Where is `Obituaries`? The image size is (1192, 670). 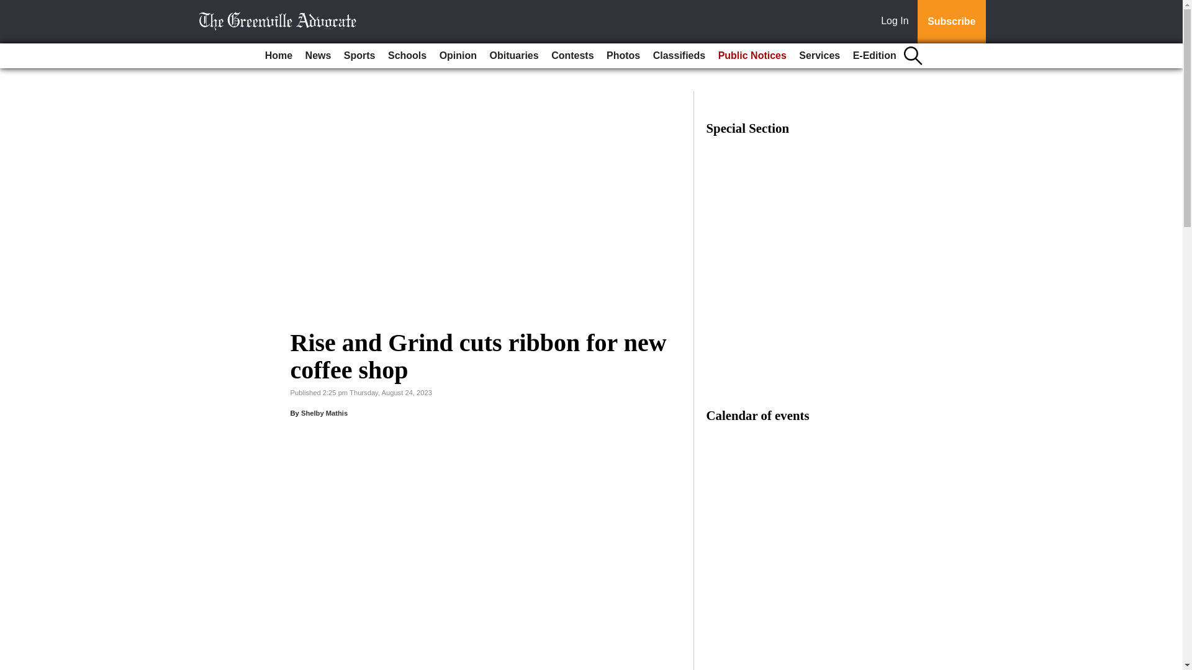
Obituaries is located at coordinates (514, 56).